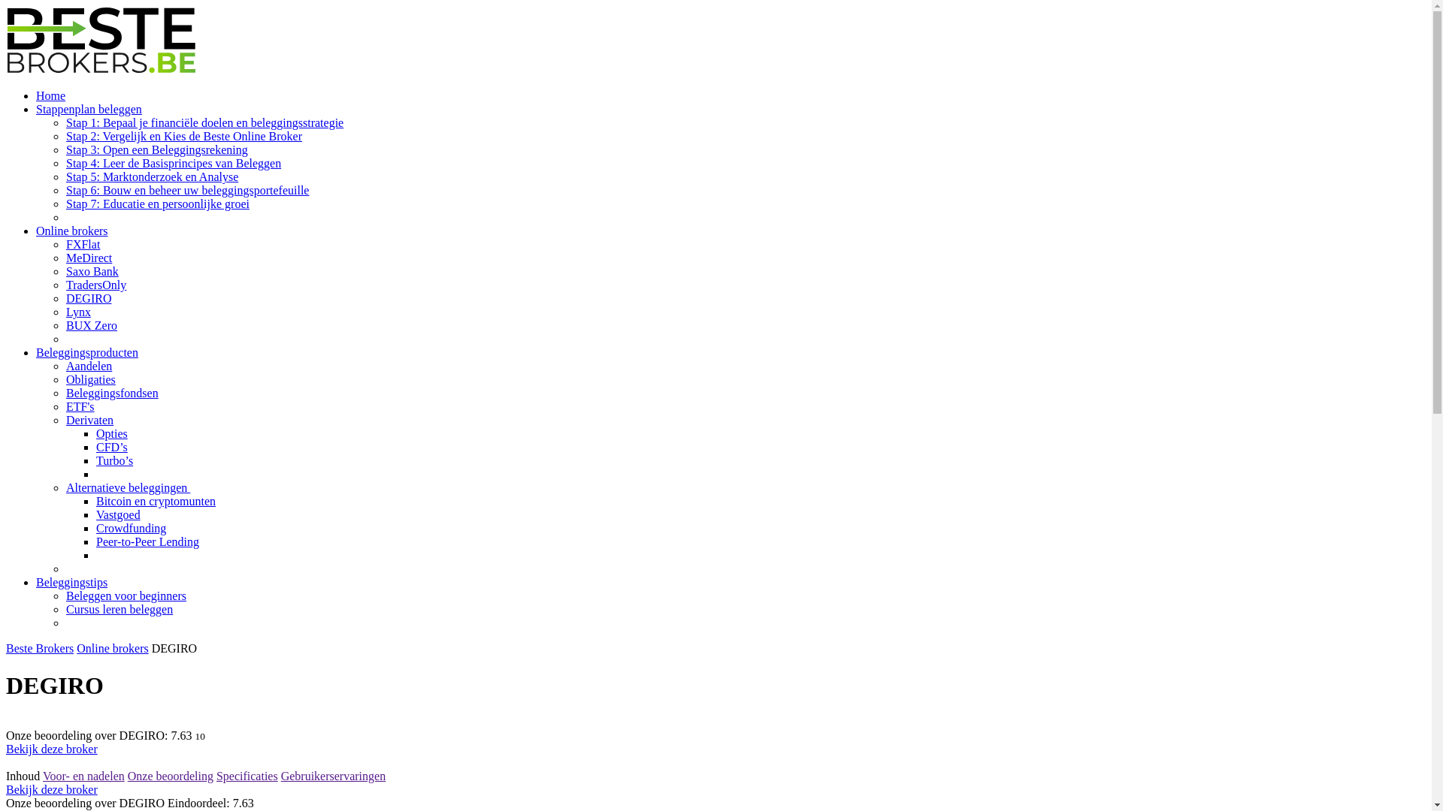 The height and width of the screenshot is (811, 1443). What do you see at coordinates (91, 380) in the screenshot?
I see `Obligaties` at bounding box center [91, 380].